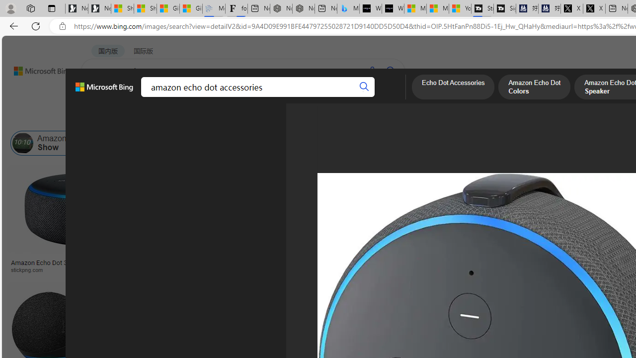 The height and width of the screenshot is (358, 636). Describe the element at coordinates (348, 9) in the screenshot. I see `Microsoft Bing Travel - Shangri-La Hotel Bangkok` at that location.